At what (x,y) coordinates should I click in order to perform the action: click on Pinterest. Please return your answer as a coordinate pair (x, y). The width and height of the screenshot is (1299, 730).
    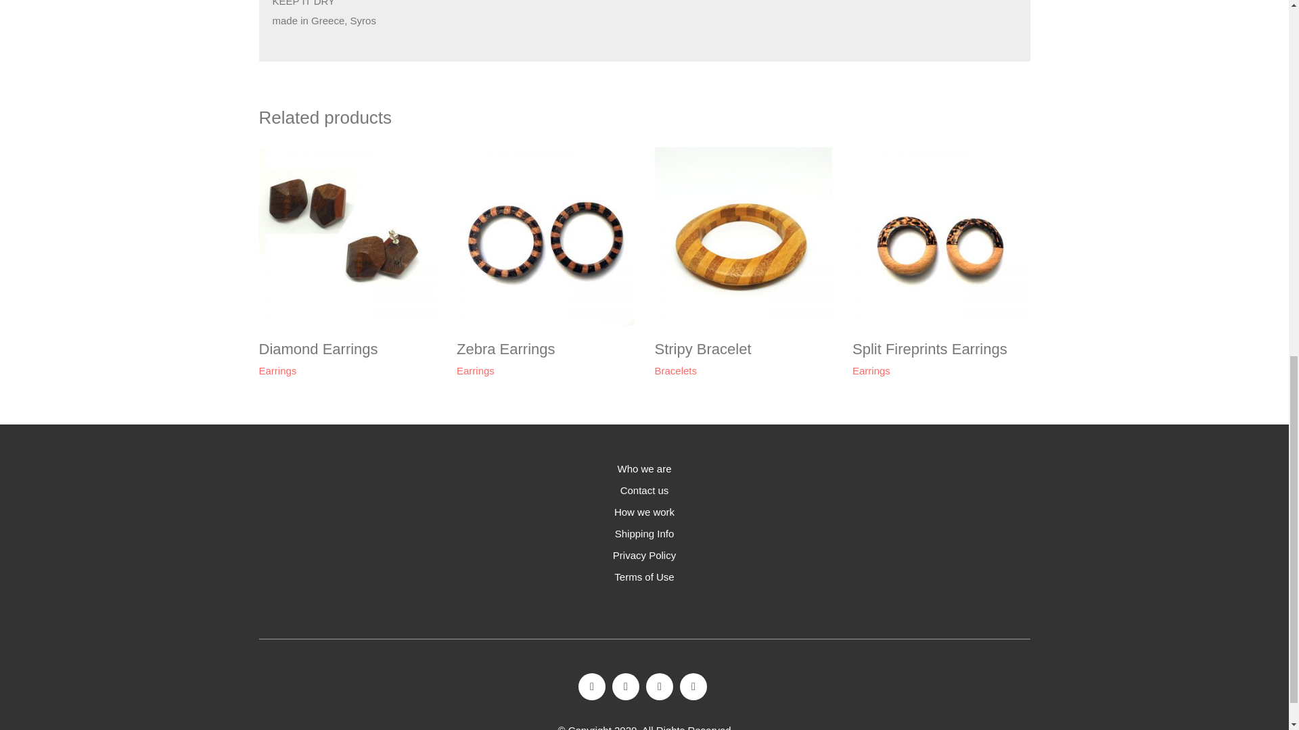
    Looking at the image, I should click on (659, 686).